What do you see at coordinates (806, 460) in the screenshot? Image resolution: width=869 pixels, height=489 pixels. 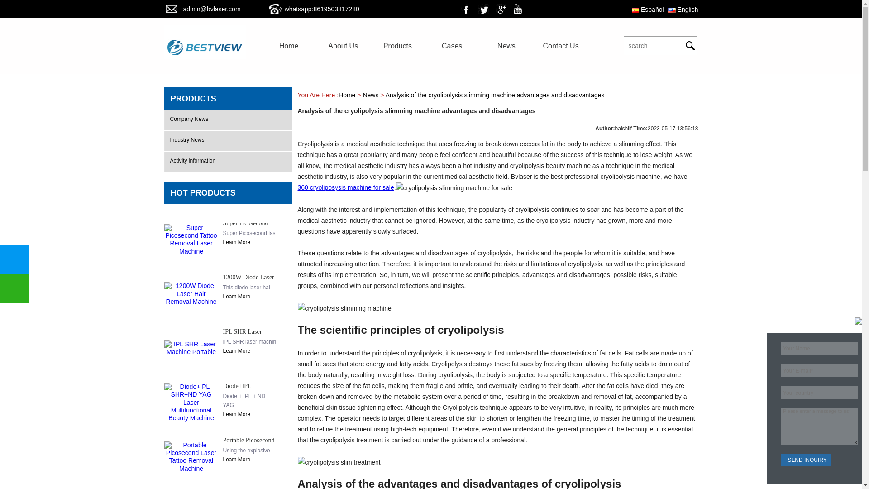 I see `SEND INQUIRY` at bounding box center [806, 460].